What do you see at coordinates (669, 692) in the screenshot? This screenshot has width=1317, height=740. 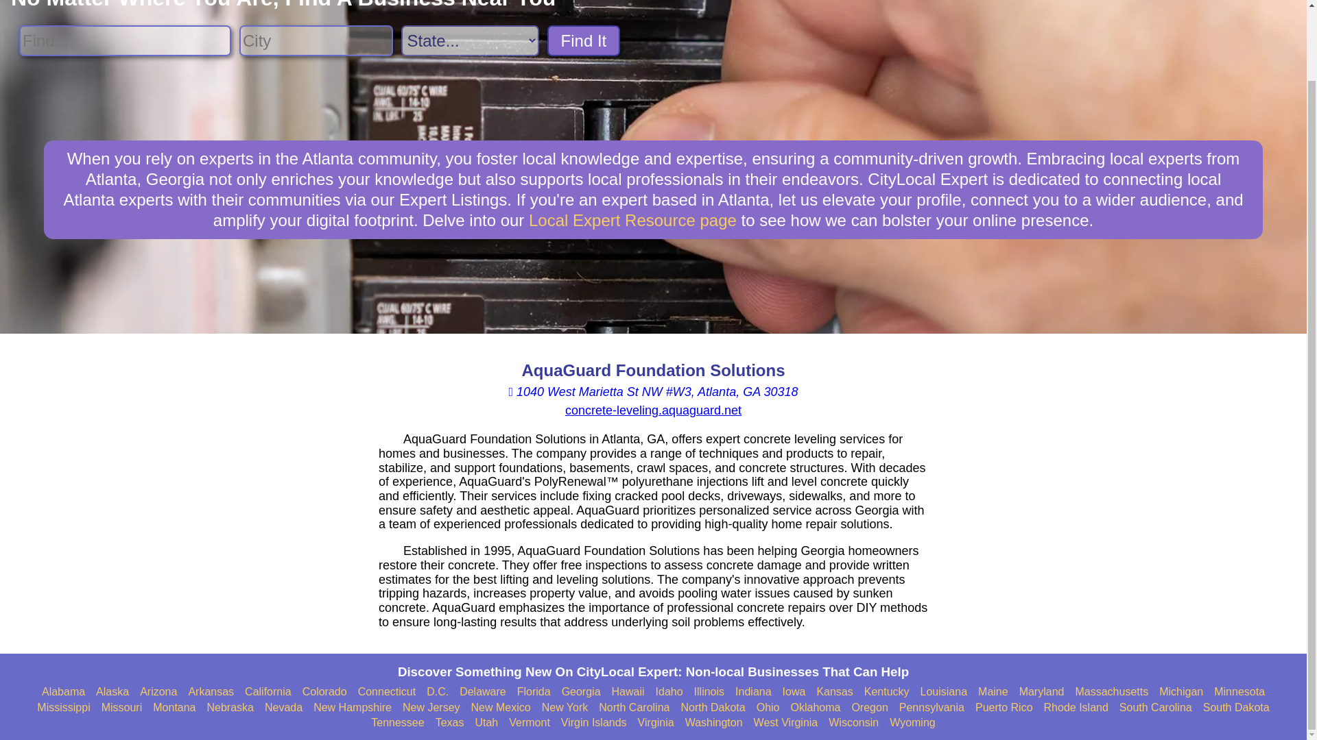 I see `Find Businesses in Idaho` at bounding box center [669, 692].